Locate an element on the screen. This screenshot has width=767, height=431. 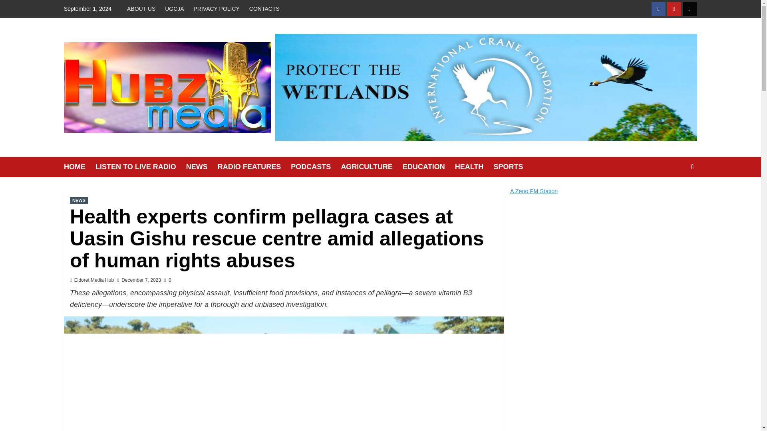
December 7, 2023 is located at coordinates (141, 280).